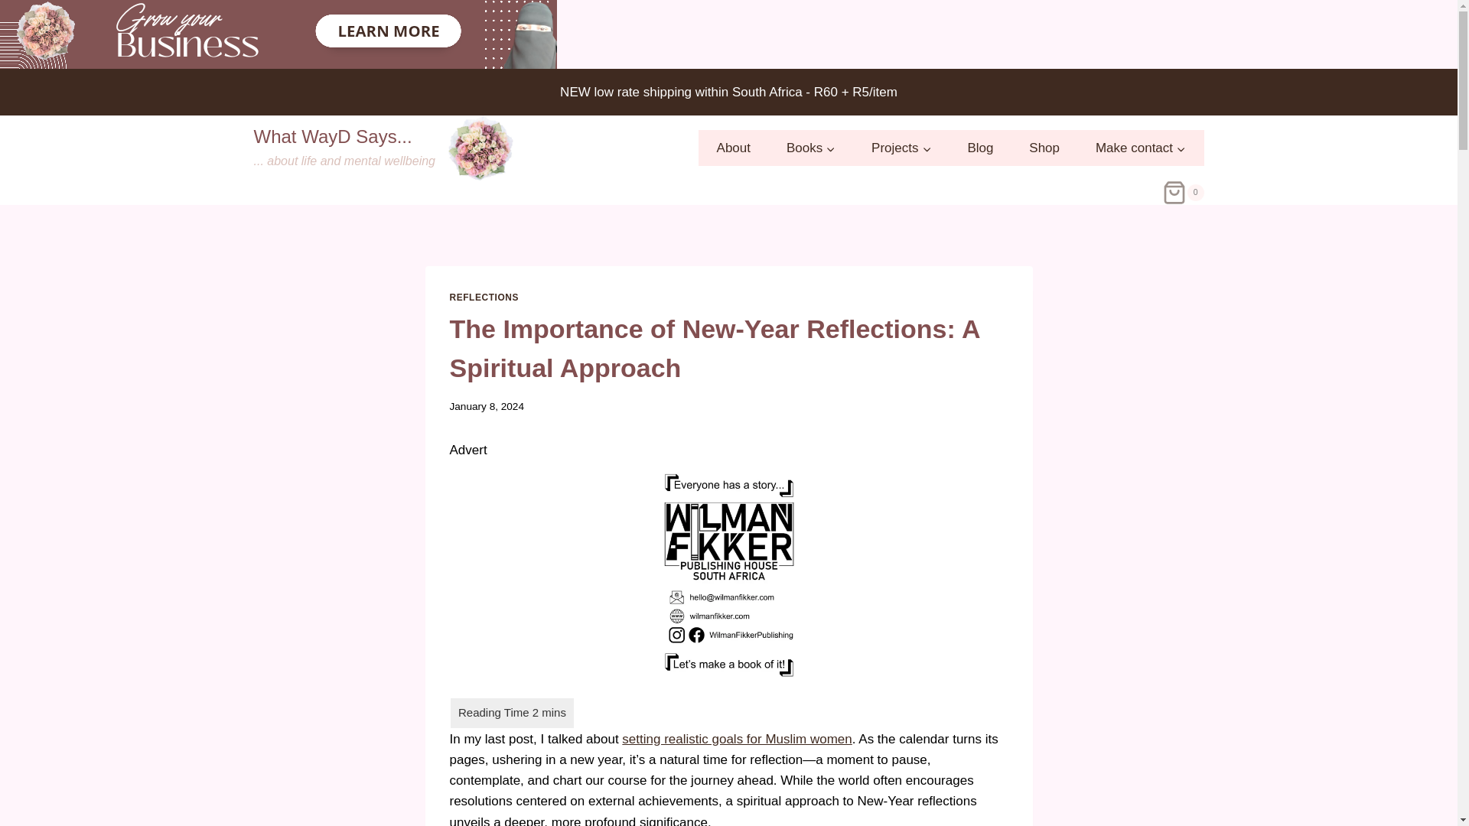 The height and width of the screenshot is (826, 1469). I want to click on Make contact, so click(901, 148).